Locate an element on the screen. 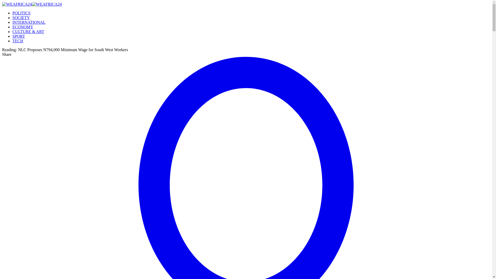 The image size is (496, 279). SPORT is located at coordinates (19, 36).